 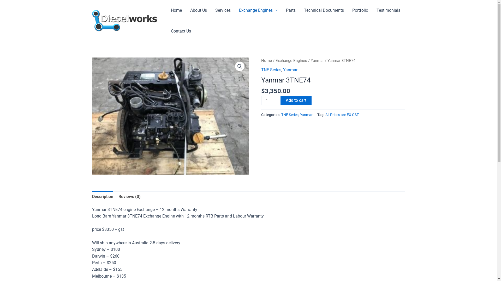 I want to click on Yanmar, so click(x=306, y=115).